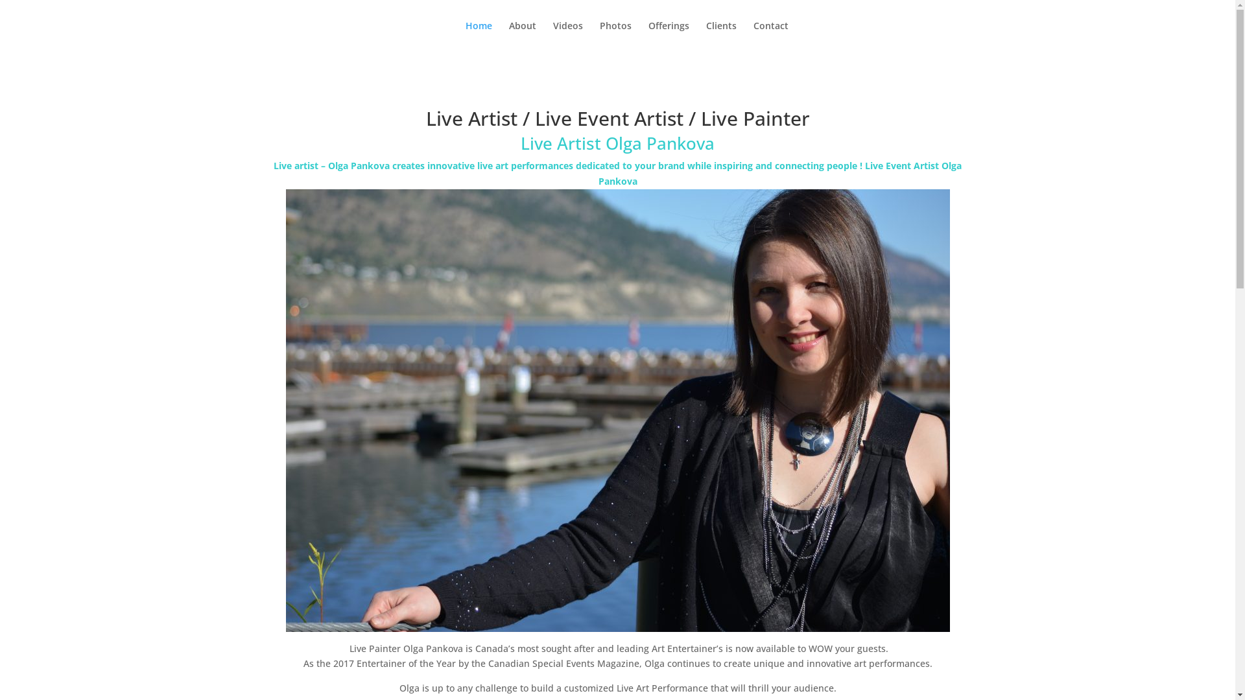  What do you see at coordinates (615, 36) in the screenshot?
I see `Photos` at bounding box center [615, 36].